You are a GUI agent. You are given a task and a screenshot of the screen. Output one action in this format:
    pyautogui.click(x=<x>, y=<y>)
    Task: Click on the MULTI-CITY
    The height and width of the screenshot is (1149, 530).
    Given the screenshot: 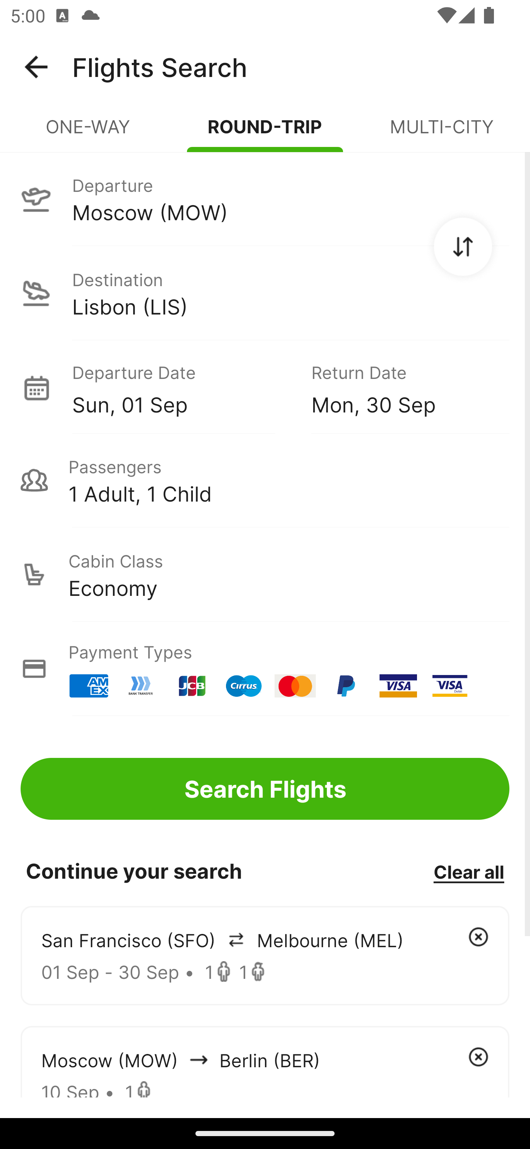 What is the action you would take?
    pyautogui.click(x=442, y=133)
    